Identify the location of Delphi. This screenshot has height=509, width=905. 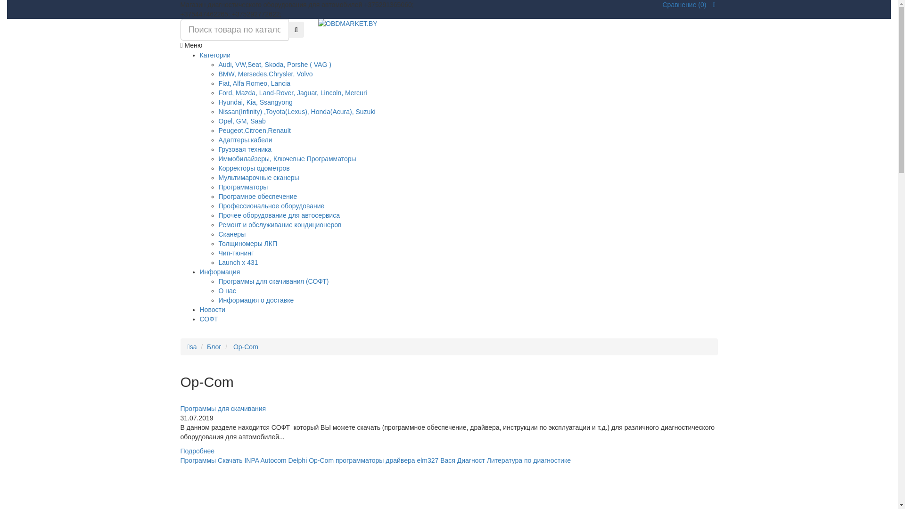
(298, 460).